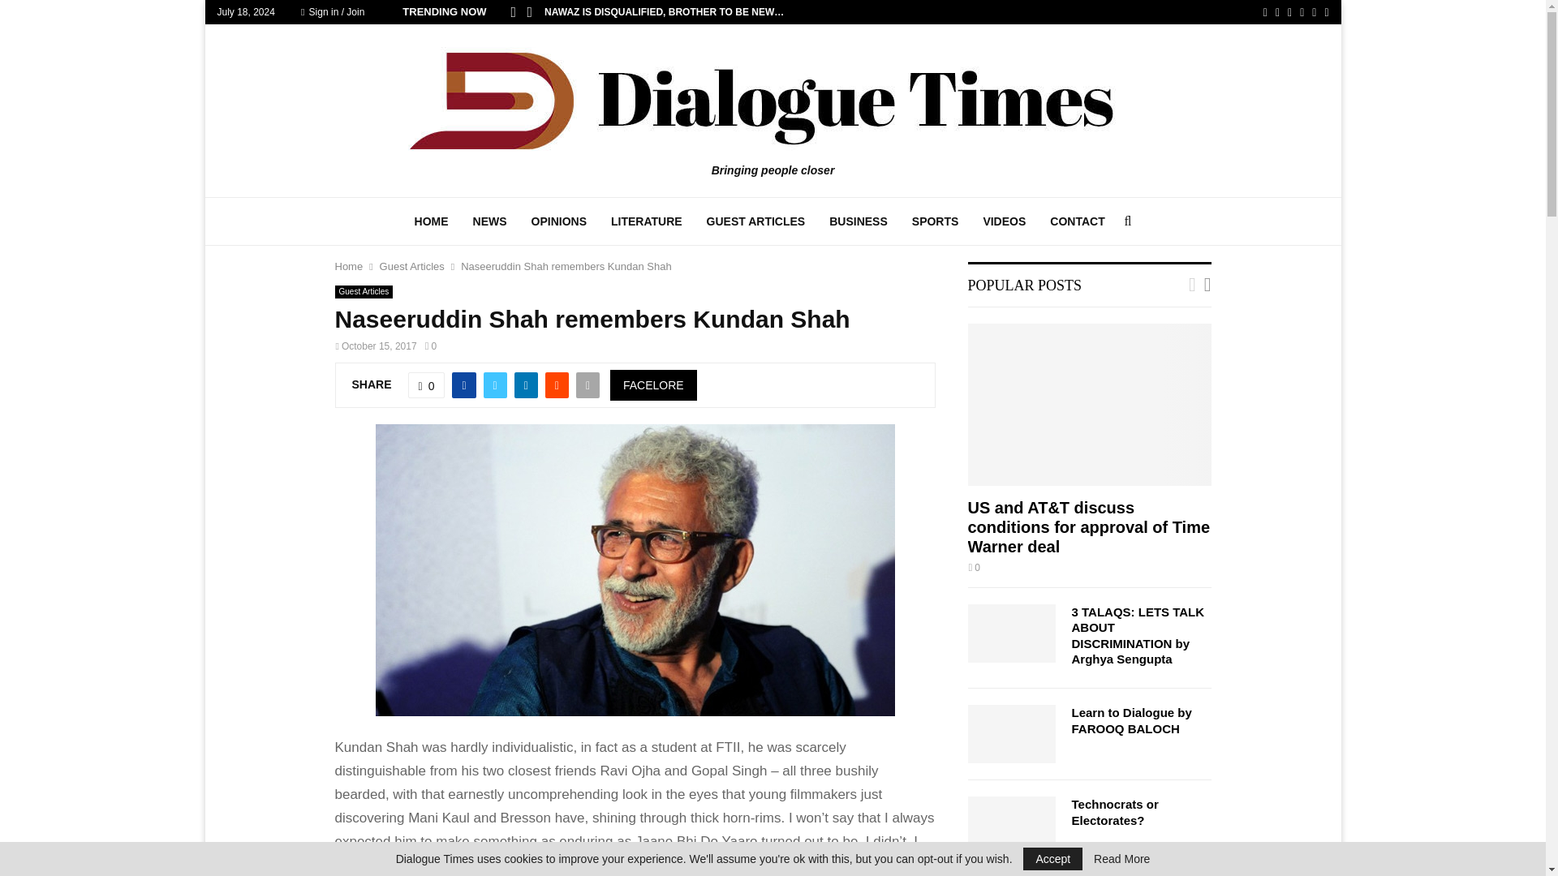 This screenshot has height=876, width=1558. Describe the element at coordinates (1289, 12) in the screenshot. I see `Linkedin` at that location.